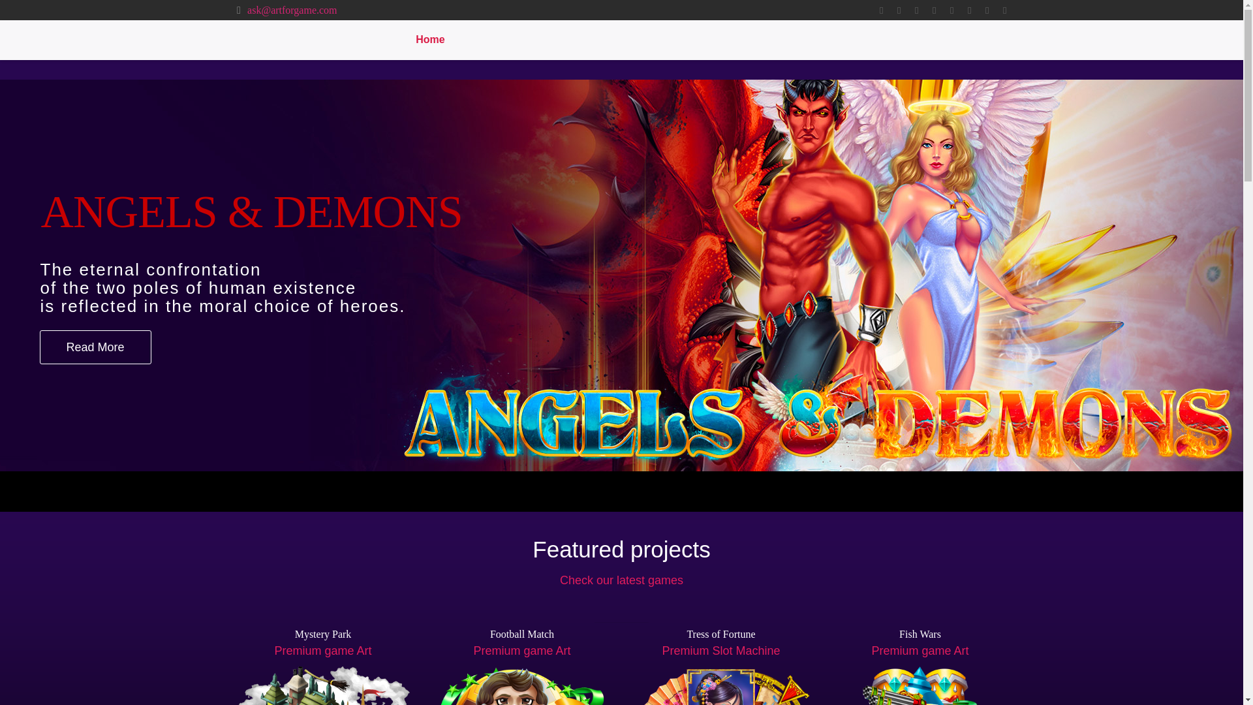 The width and height of the screenshot is (1253, 705). Describe the element at coordinates (1004, 10) in the screenshot. I see `Behance` at that location.